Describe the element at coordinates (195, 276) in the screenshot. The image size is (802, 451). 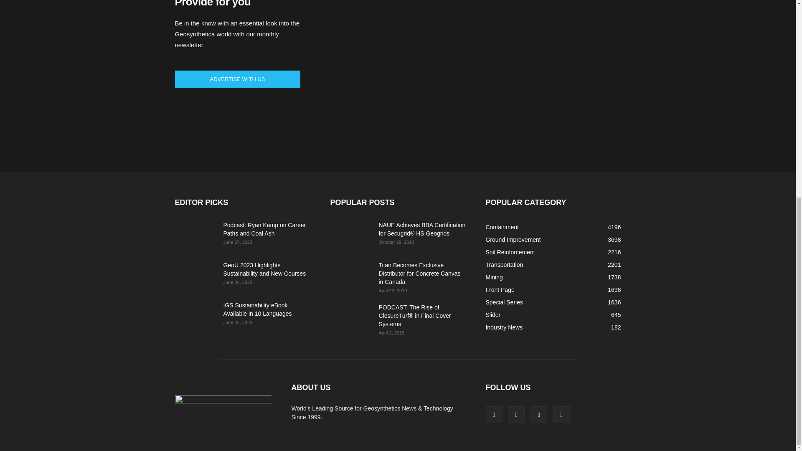
I see `GeoU 2023 Highlights Sustainability and New Courses` at that location.